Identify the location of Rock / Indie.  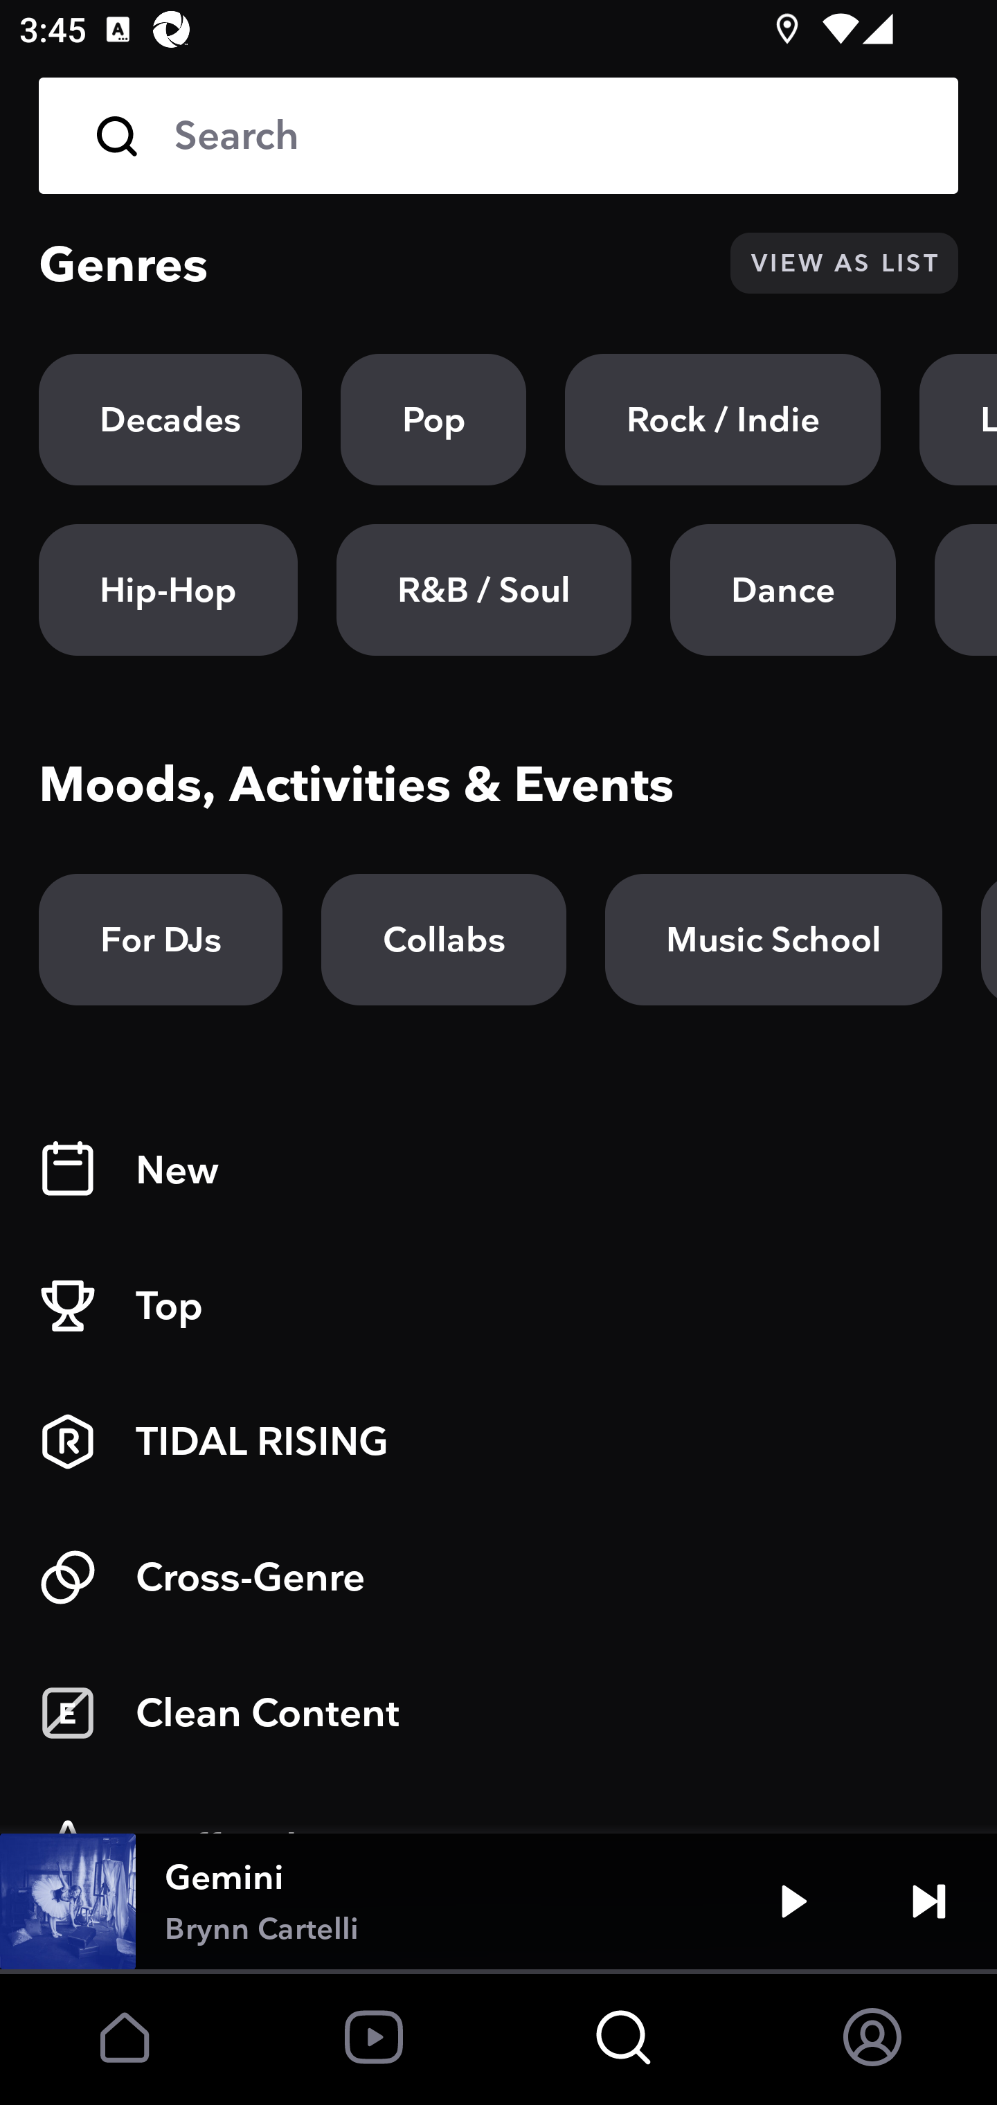
(723, 420).